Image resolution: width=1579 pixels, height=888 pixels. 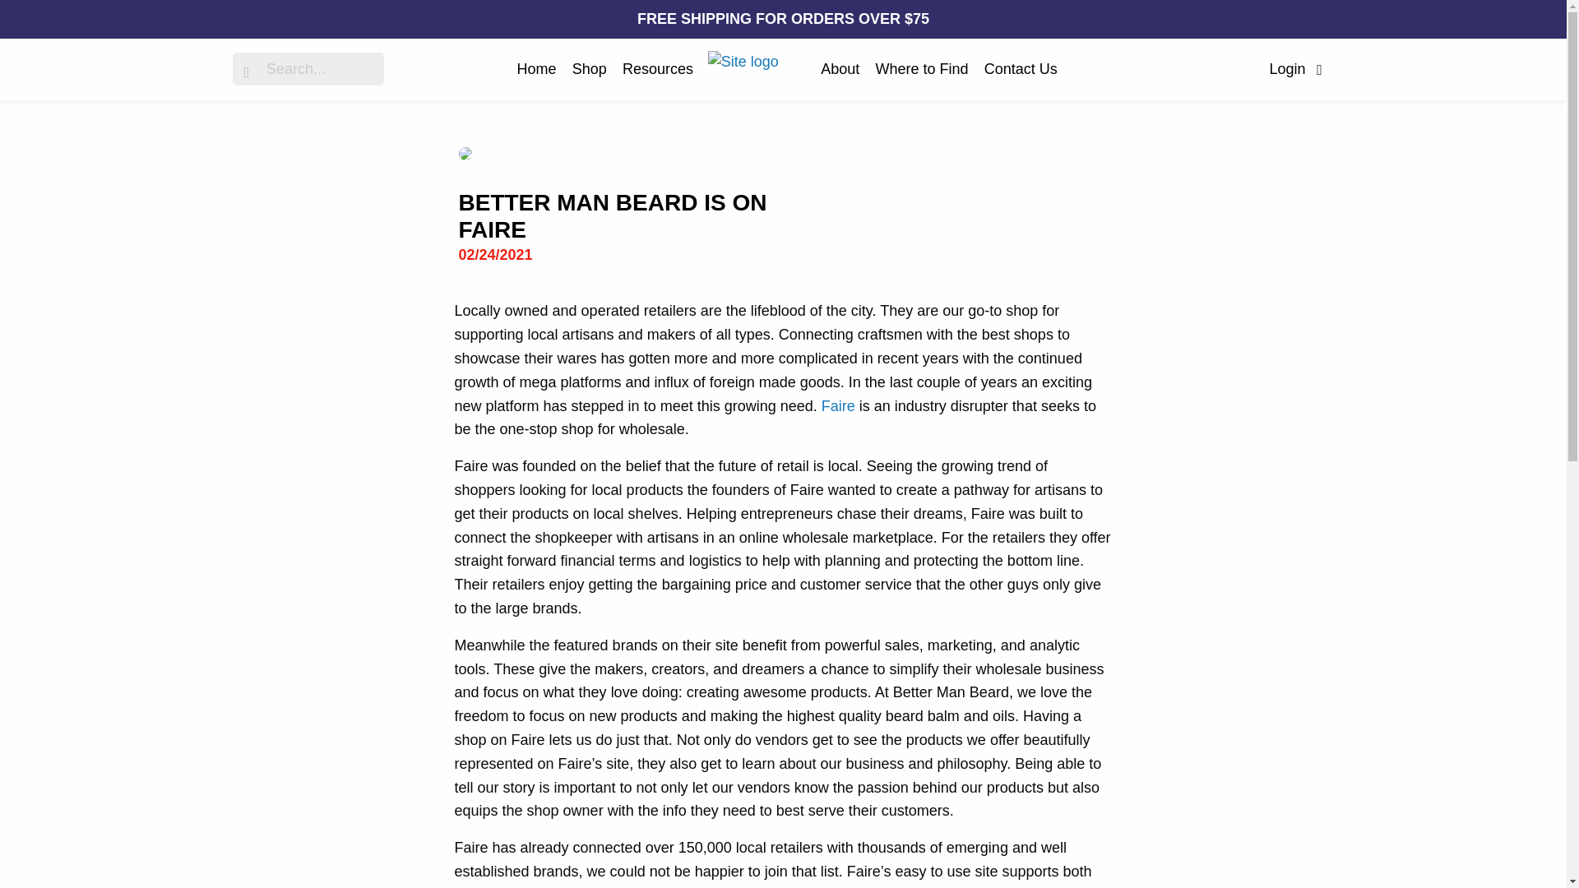 I want to click on Shop, so click(x=589, y=68).